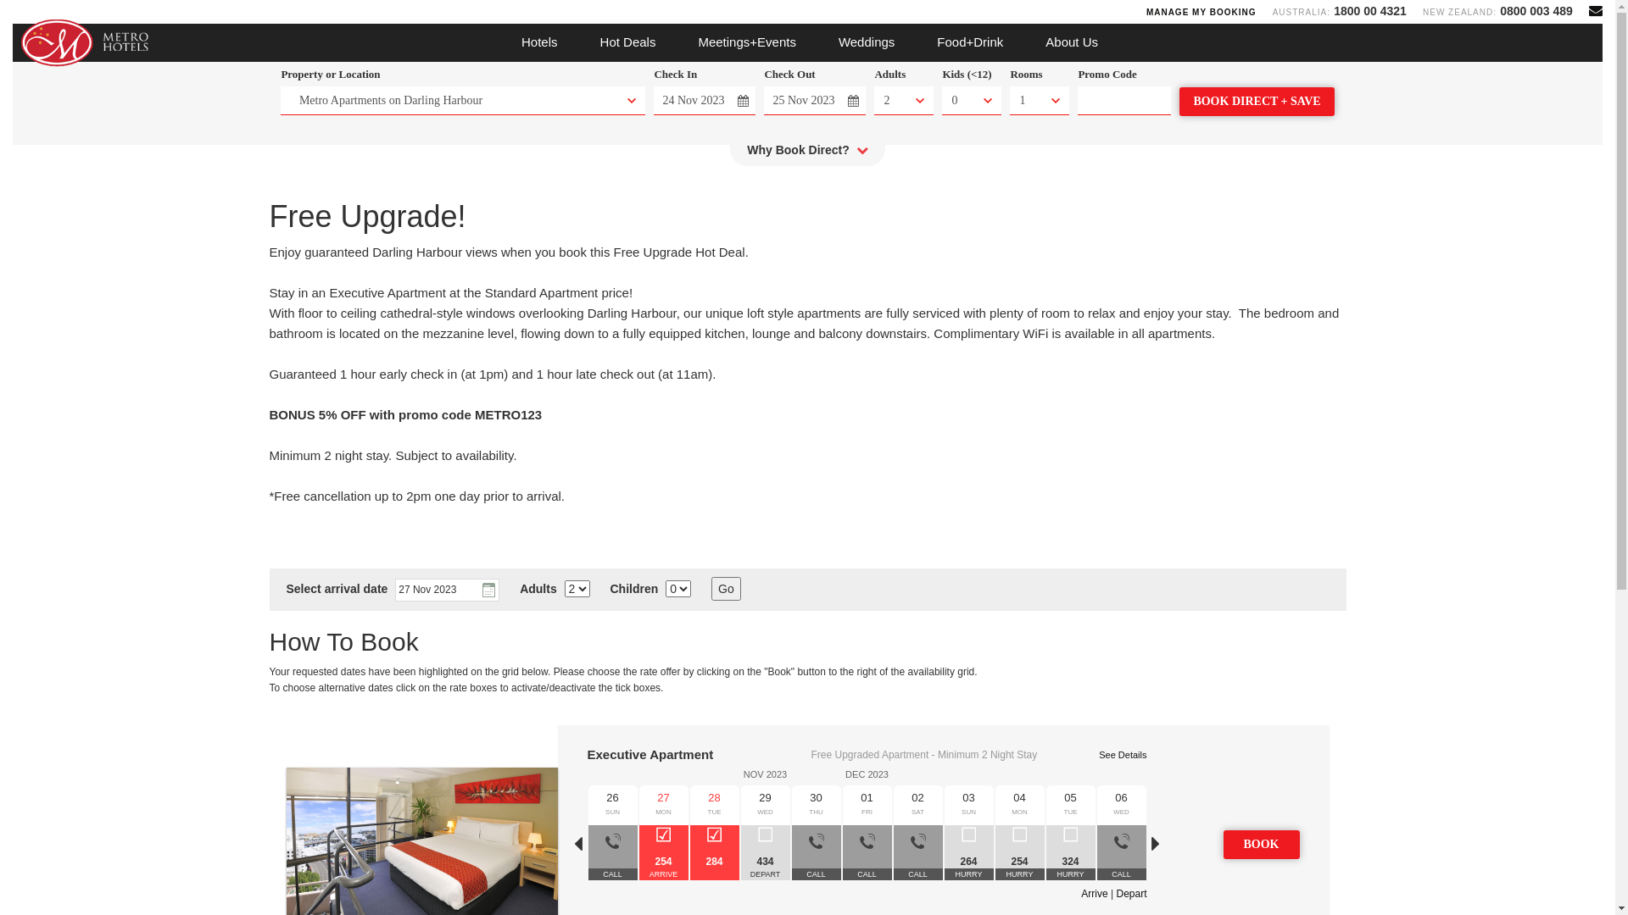 This screenshot has height=915, width=1628. Describe the element at coordinates (867, 42) in the screenshot. I see `Weddings` at that location.